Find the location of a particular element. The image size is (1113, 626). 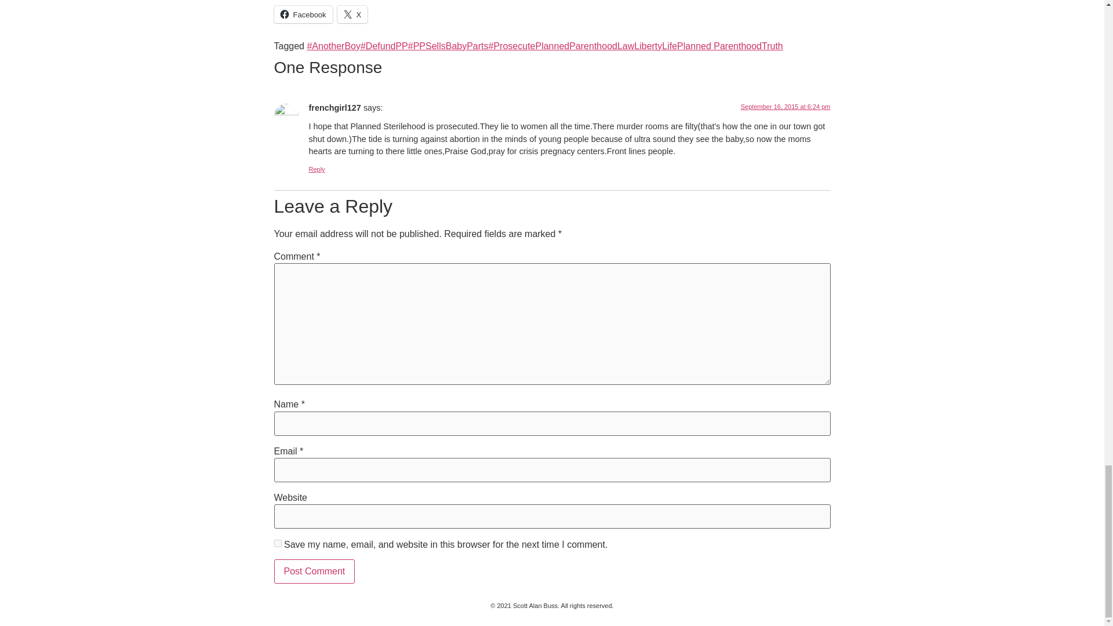

Truth is located at coordinates (772, 46).